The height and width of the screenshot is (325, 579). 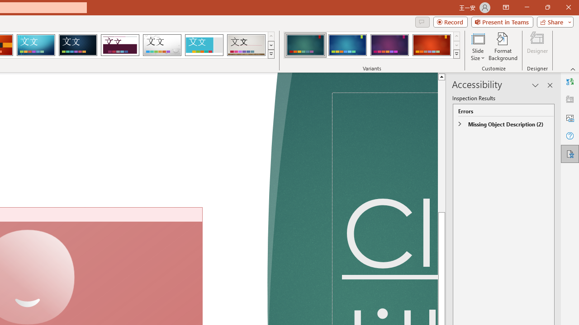 I want to click on Task Pane Options, so click(x=536, y=85).